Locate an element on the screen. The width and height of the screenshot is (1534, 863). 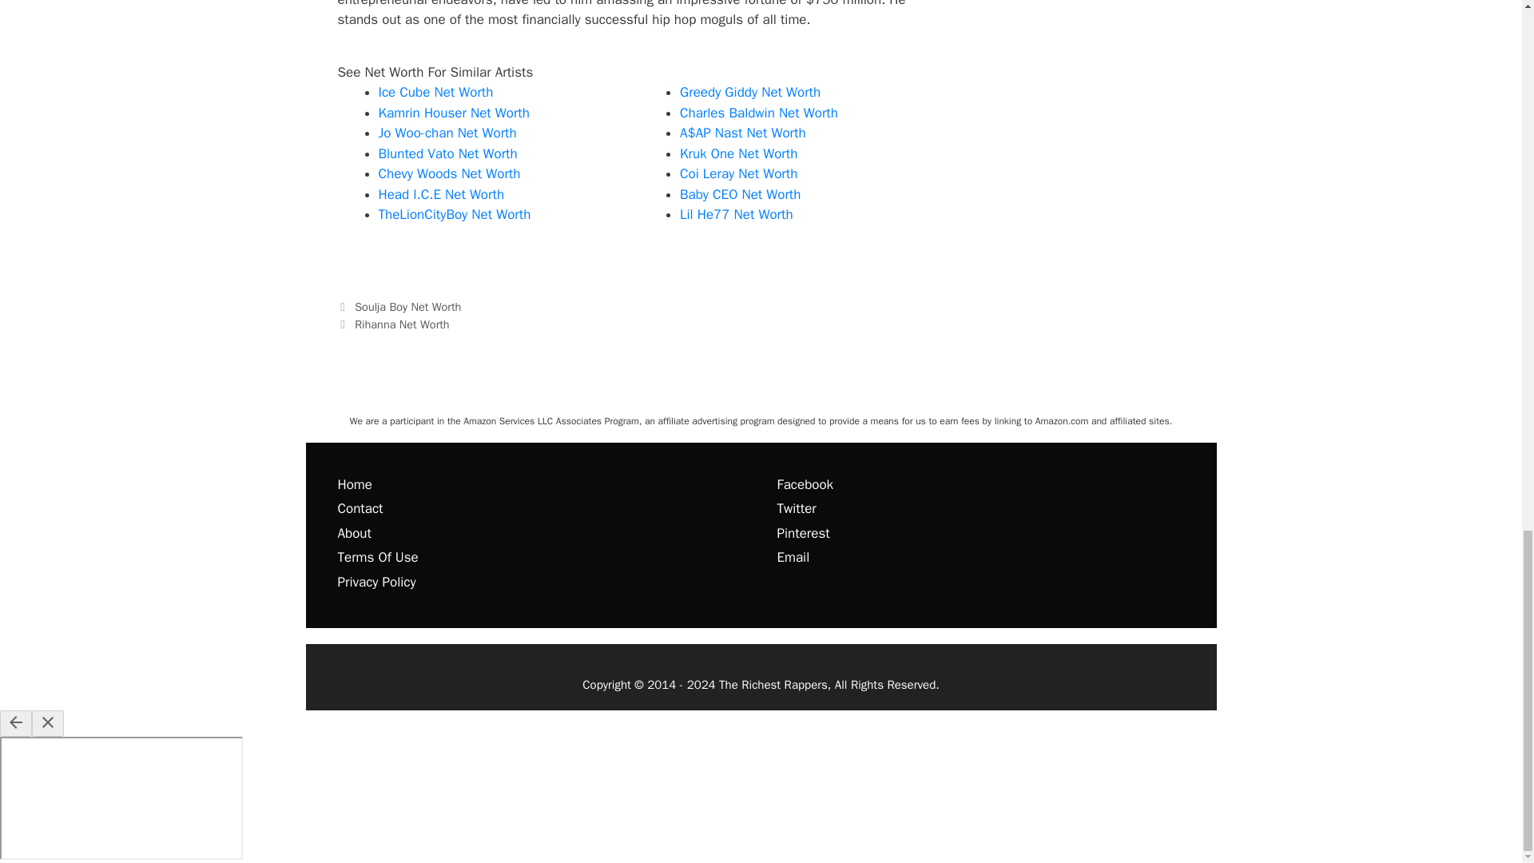
Soulja Boy Net Worth is located at coordinates (407, 307).